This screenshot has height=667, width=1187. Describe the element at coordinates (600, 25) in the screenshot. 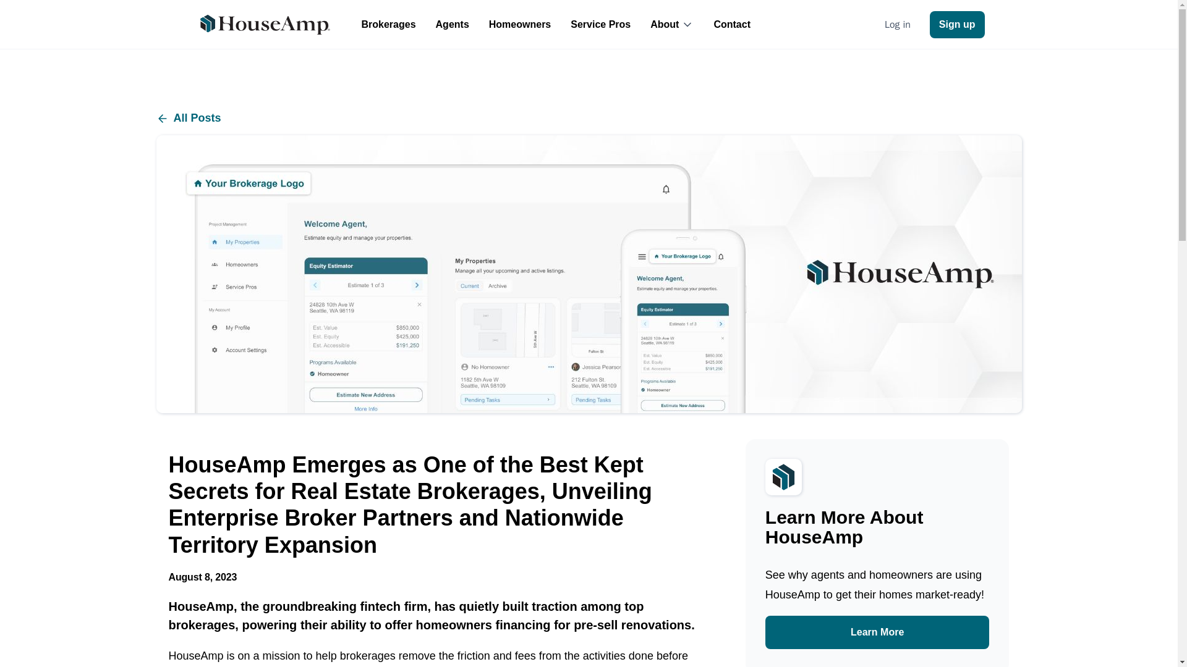

I see `Service Pros` at that location.